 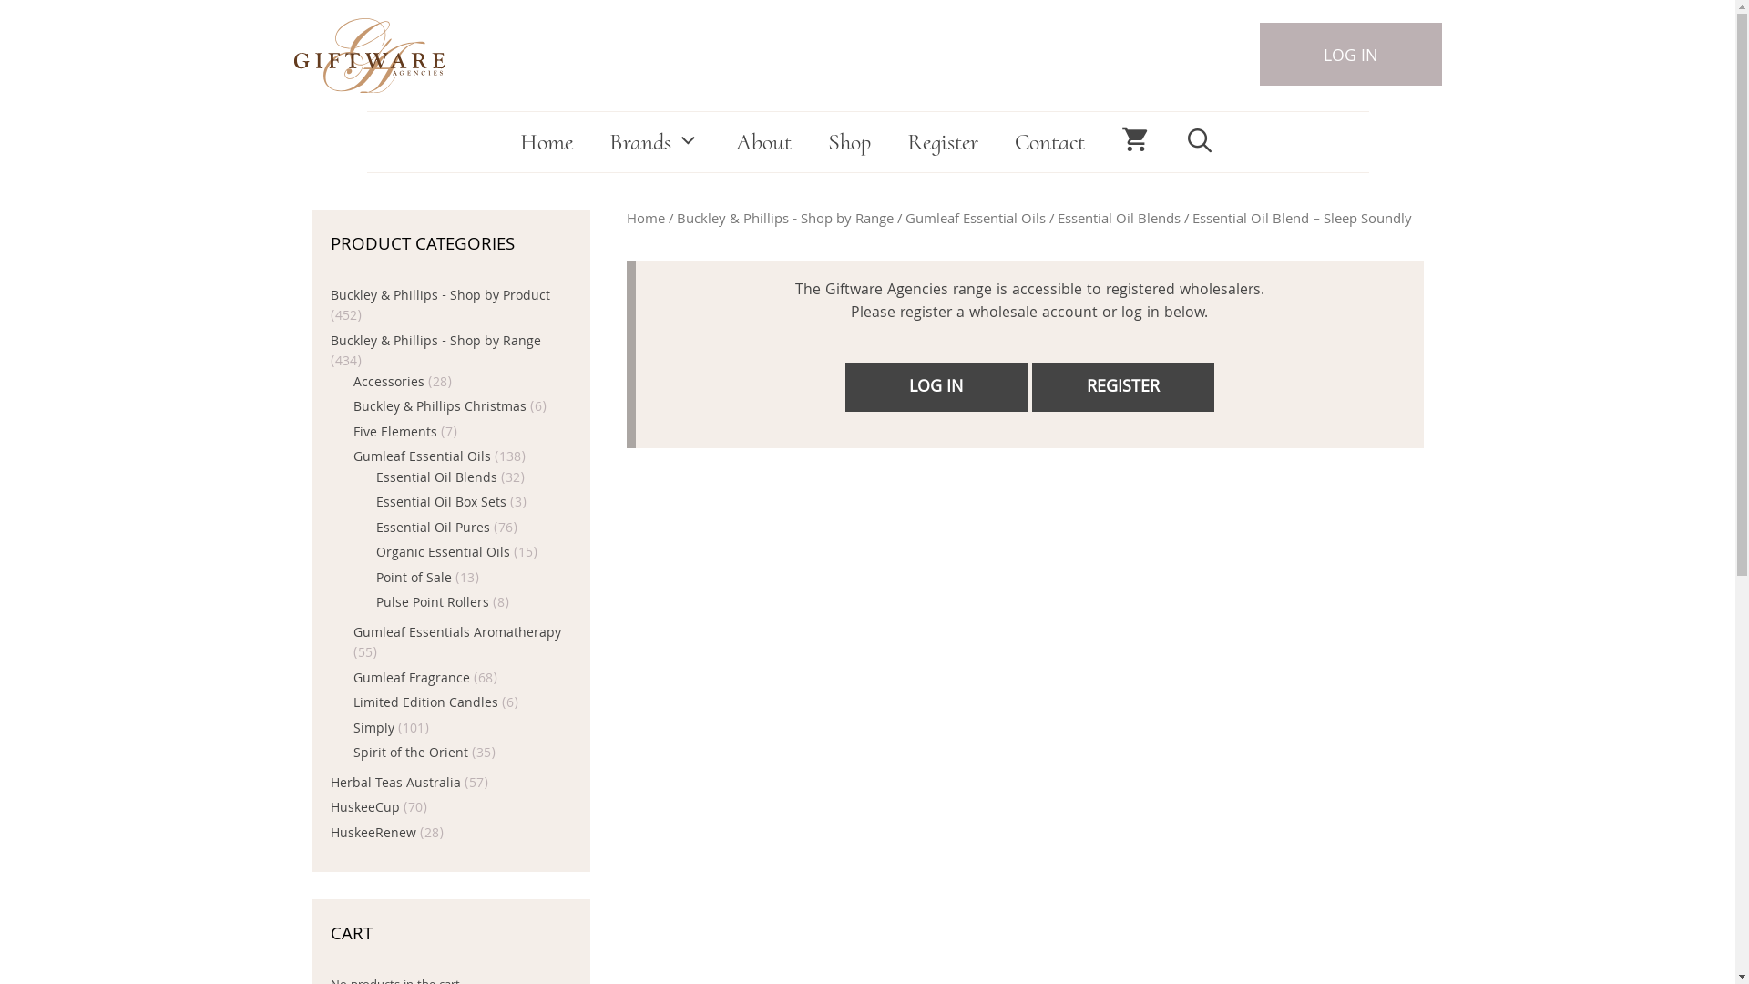 What do you see at coordinates (1049, 141) in the screenshot?
I see `Contact` at bounding box center [1049, 141].